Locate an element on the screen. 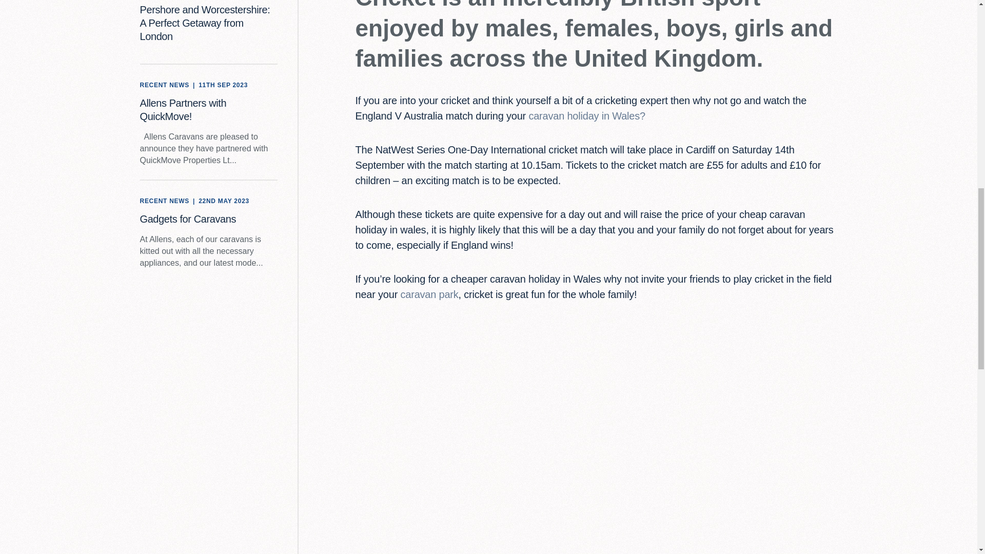 The image size is (985, 554). Gadgets for Caravans is located at coordinates (188, 219).